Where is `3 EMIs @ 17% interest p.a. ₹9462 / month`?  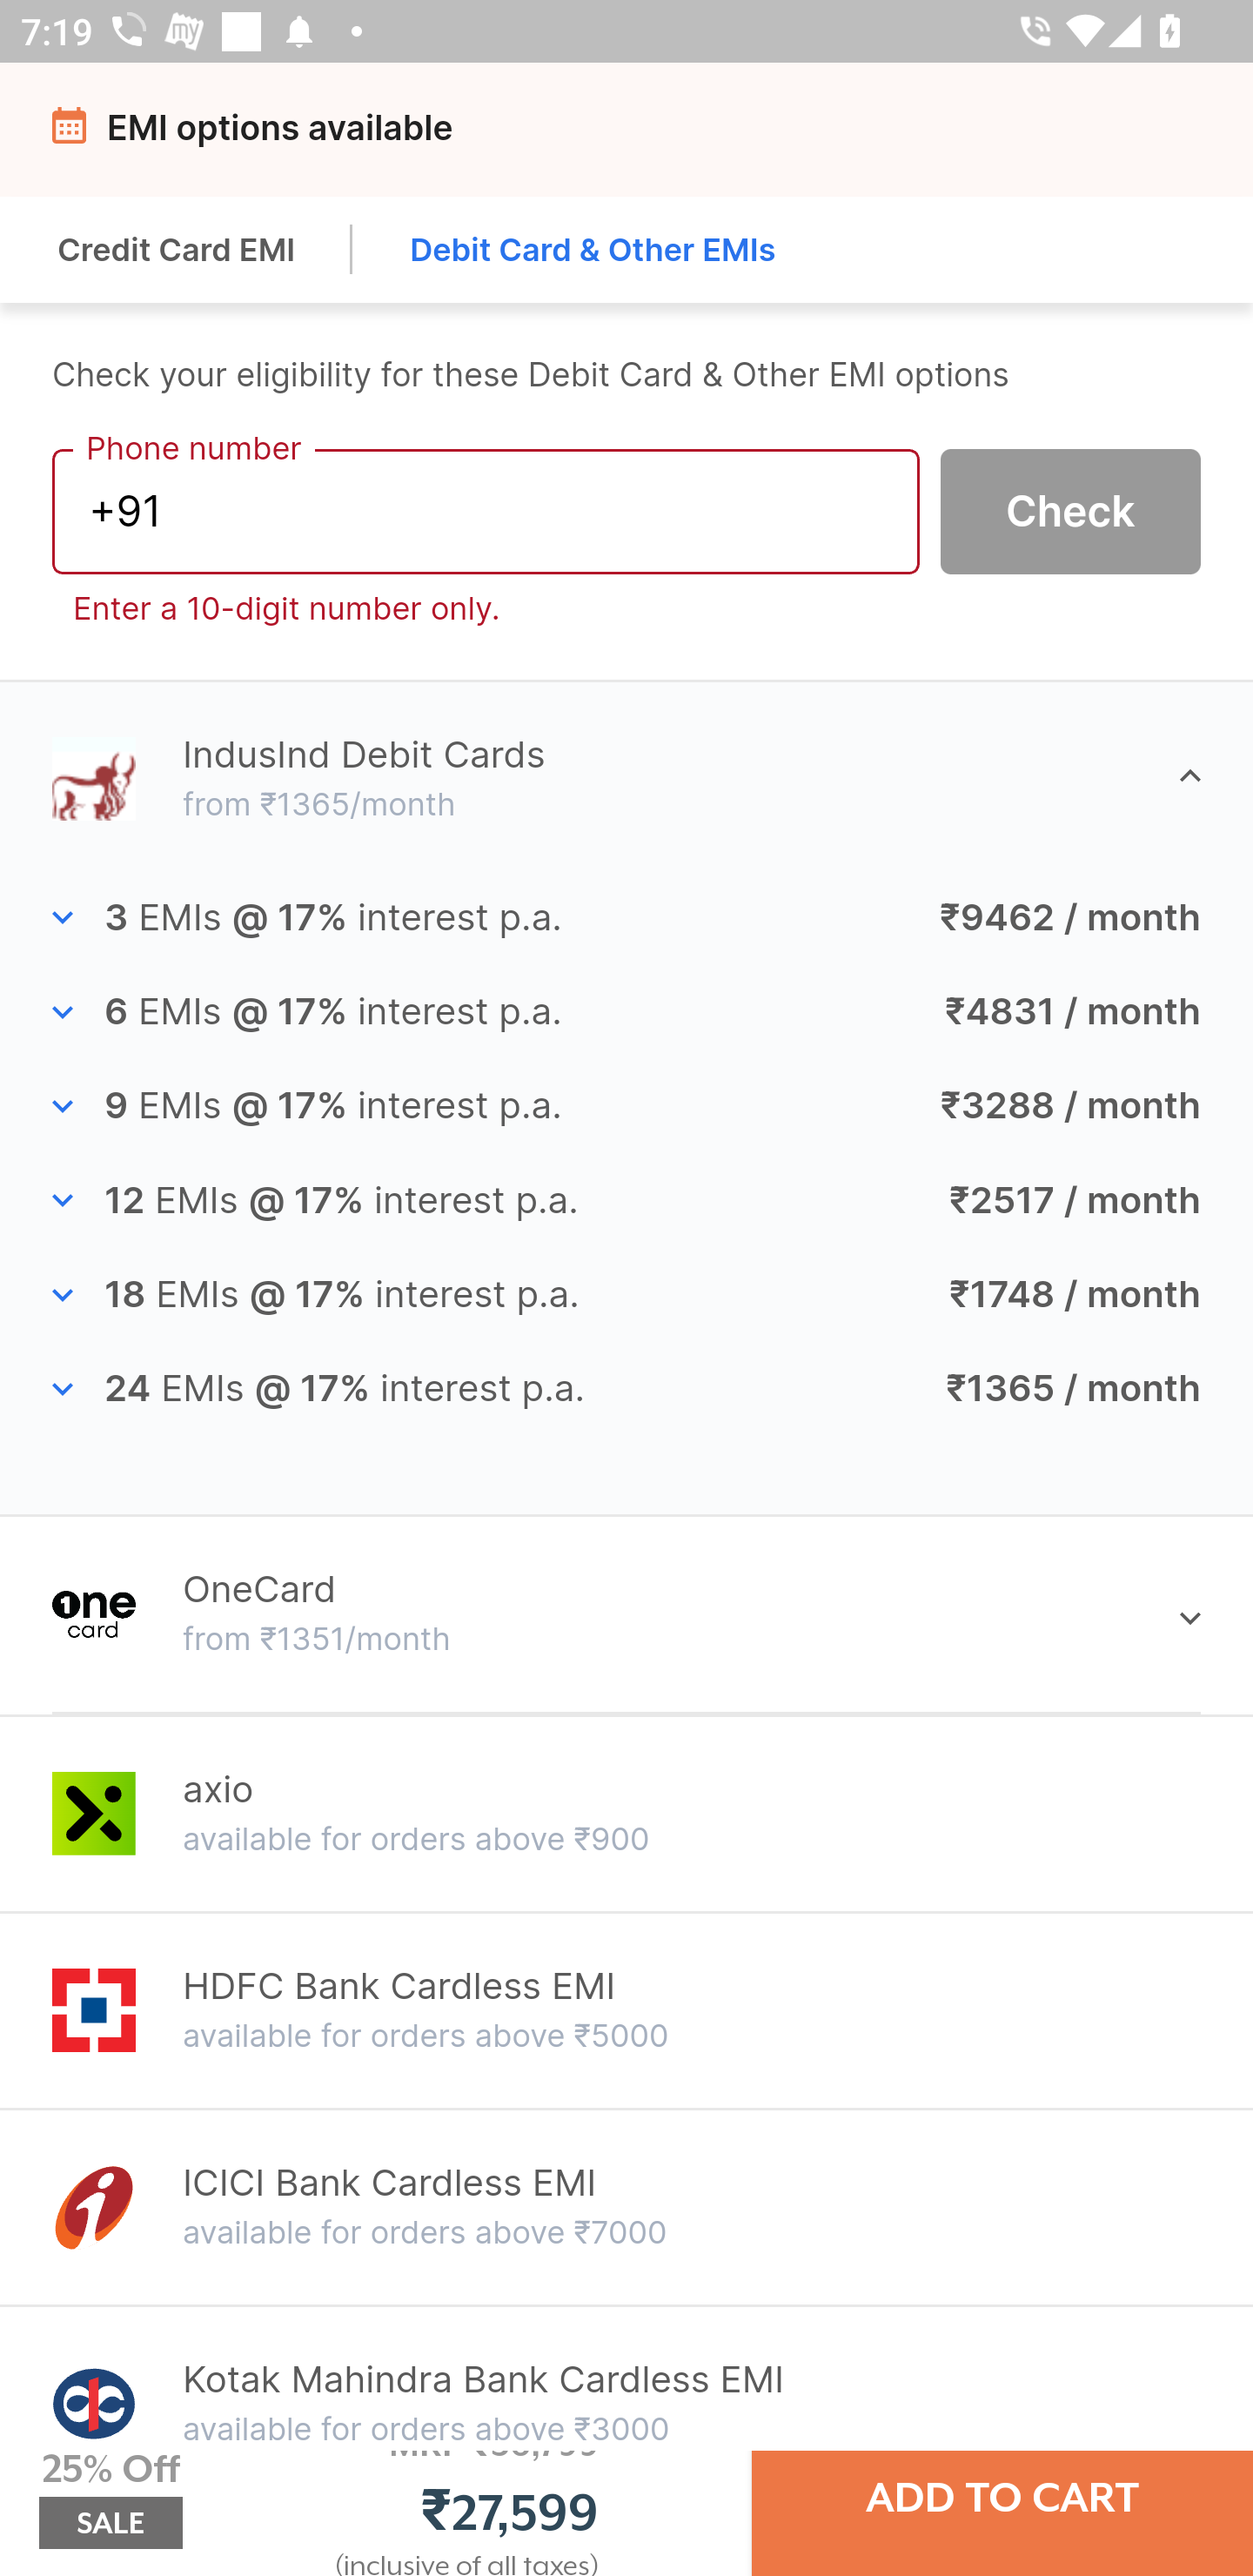
3 EMIs @ 17% interest p.a. ₹9462 / month is located at coordinates (626, 918).